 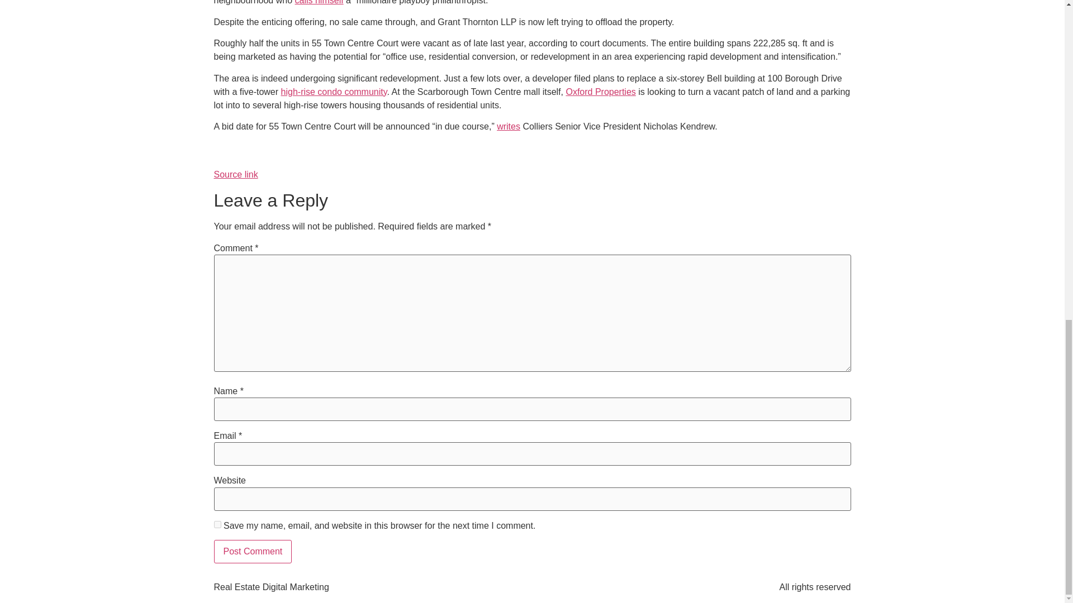 I want to click on high-rise condo community, so click(x=334, y=92).